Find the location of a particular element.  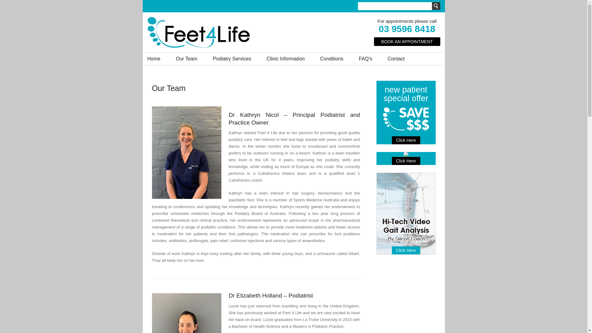

Click Here is located at coordinates (406, 161).